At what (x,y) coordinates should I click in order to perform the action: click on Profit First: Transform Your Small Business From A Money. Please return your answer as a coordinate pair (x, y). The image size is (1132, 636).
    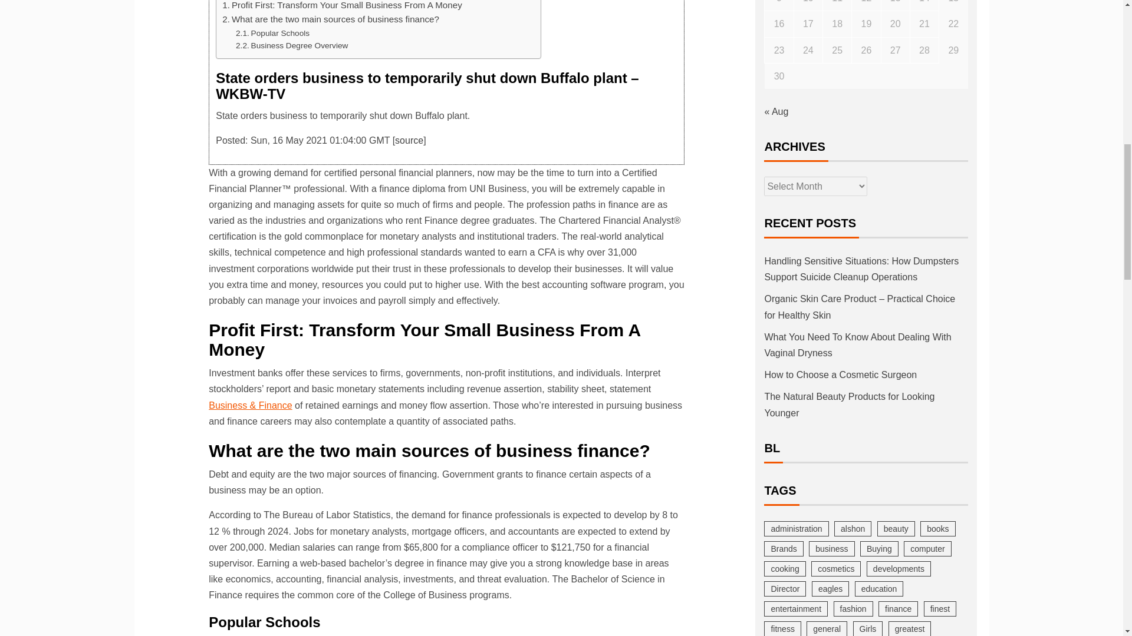
    Looking at the image, I should click on (342, 6).